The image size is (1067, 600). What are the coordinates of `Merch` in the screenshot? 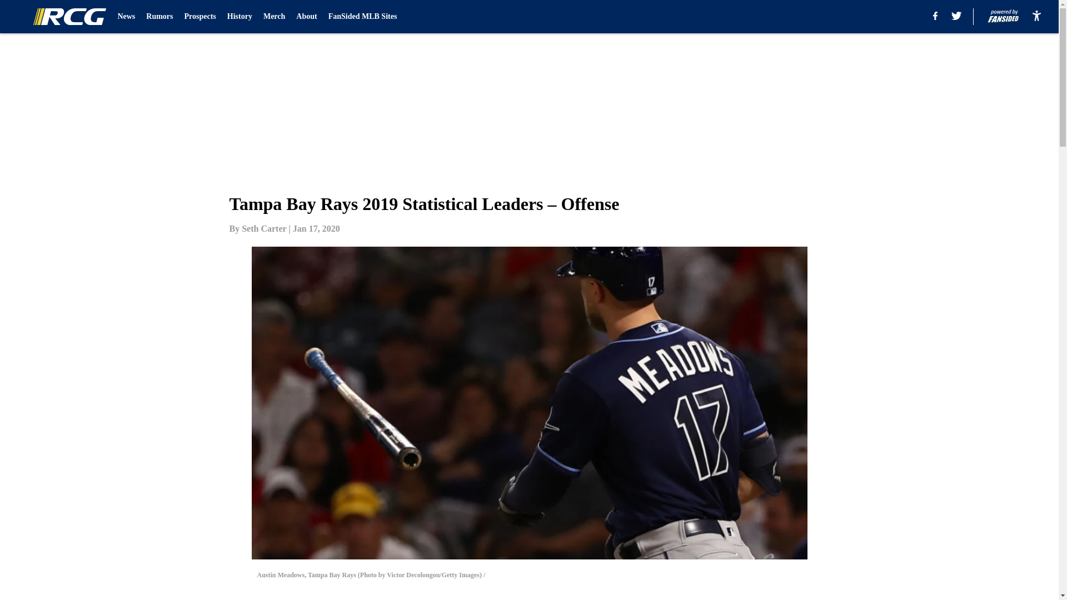 It's located at (274, 17).